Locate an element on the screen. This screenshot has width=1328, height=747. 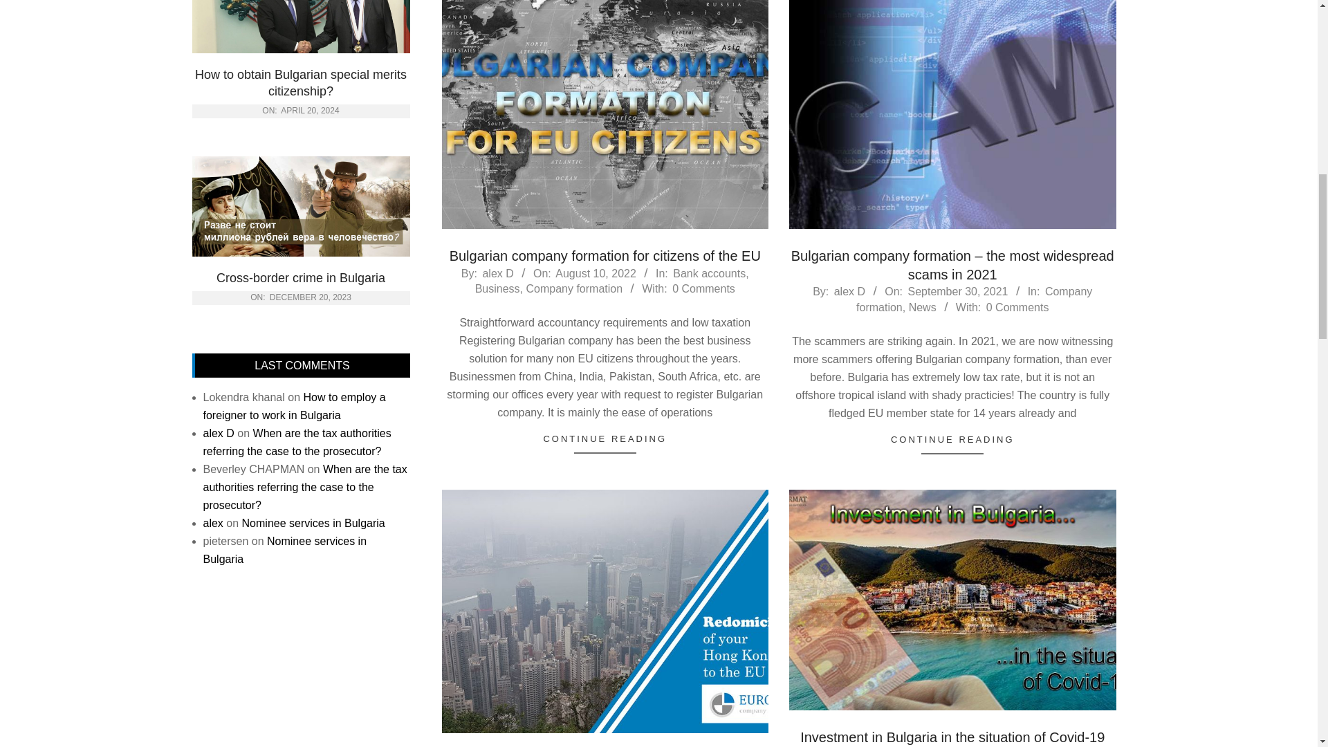
Thursday, September 30, 2021, 8:03 pm is located at coordinates (957, 290).